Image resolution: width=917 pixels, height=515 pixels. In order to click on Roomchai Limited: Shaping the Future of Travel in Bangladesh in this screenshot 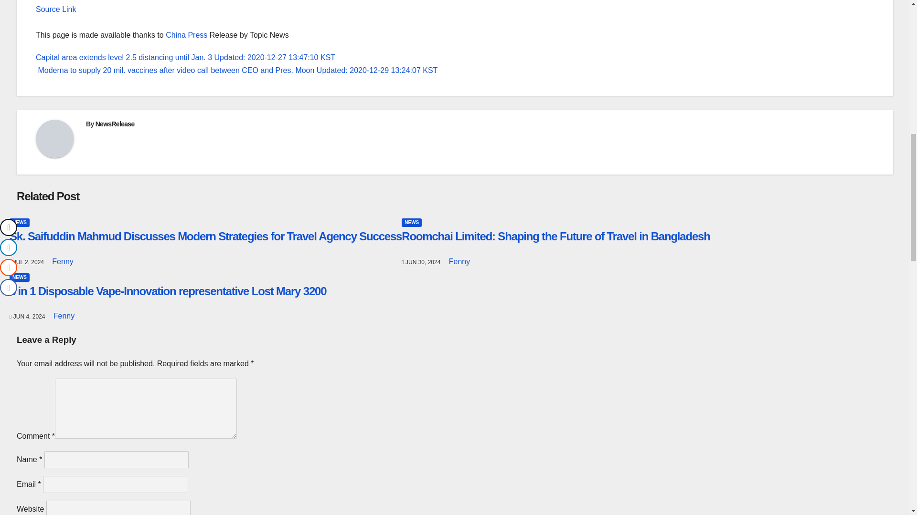, I will do `click(555, 236)`.